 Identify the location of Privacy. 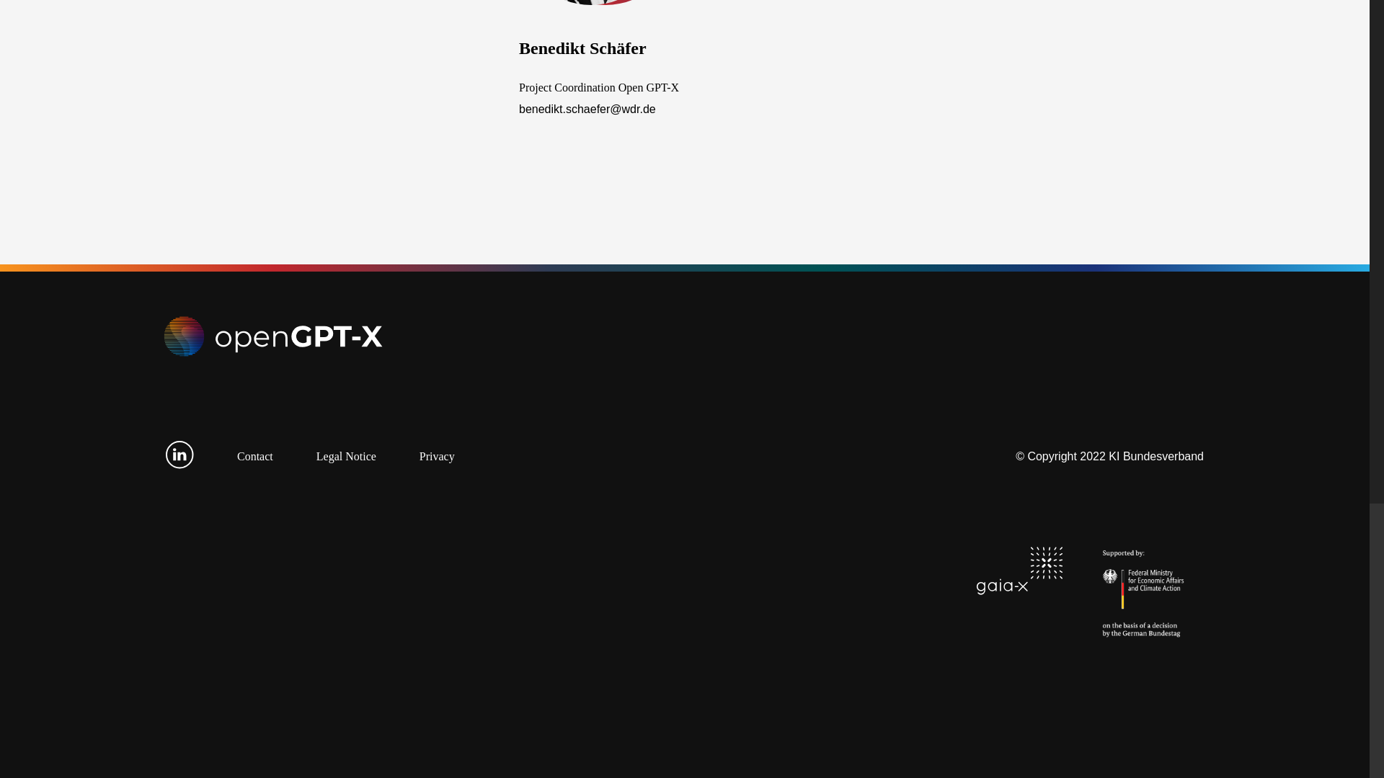
(437, 456).